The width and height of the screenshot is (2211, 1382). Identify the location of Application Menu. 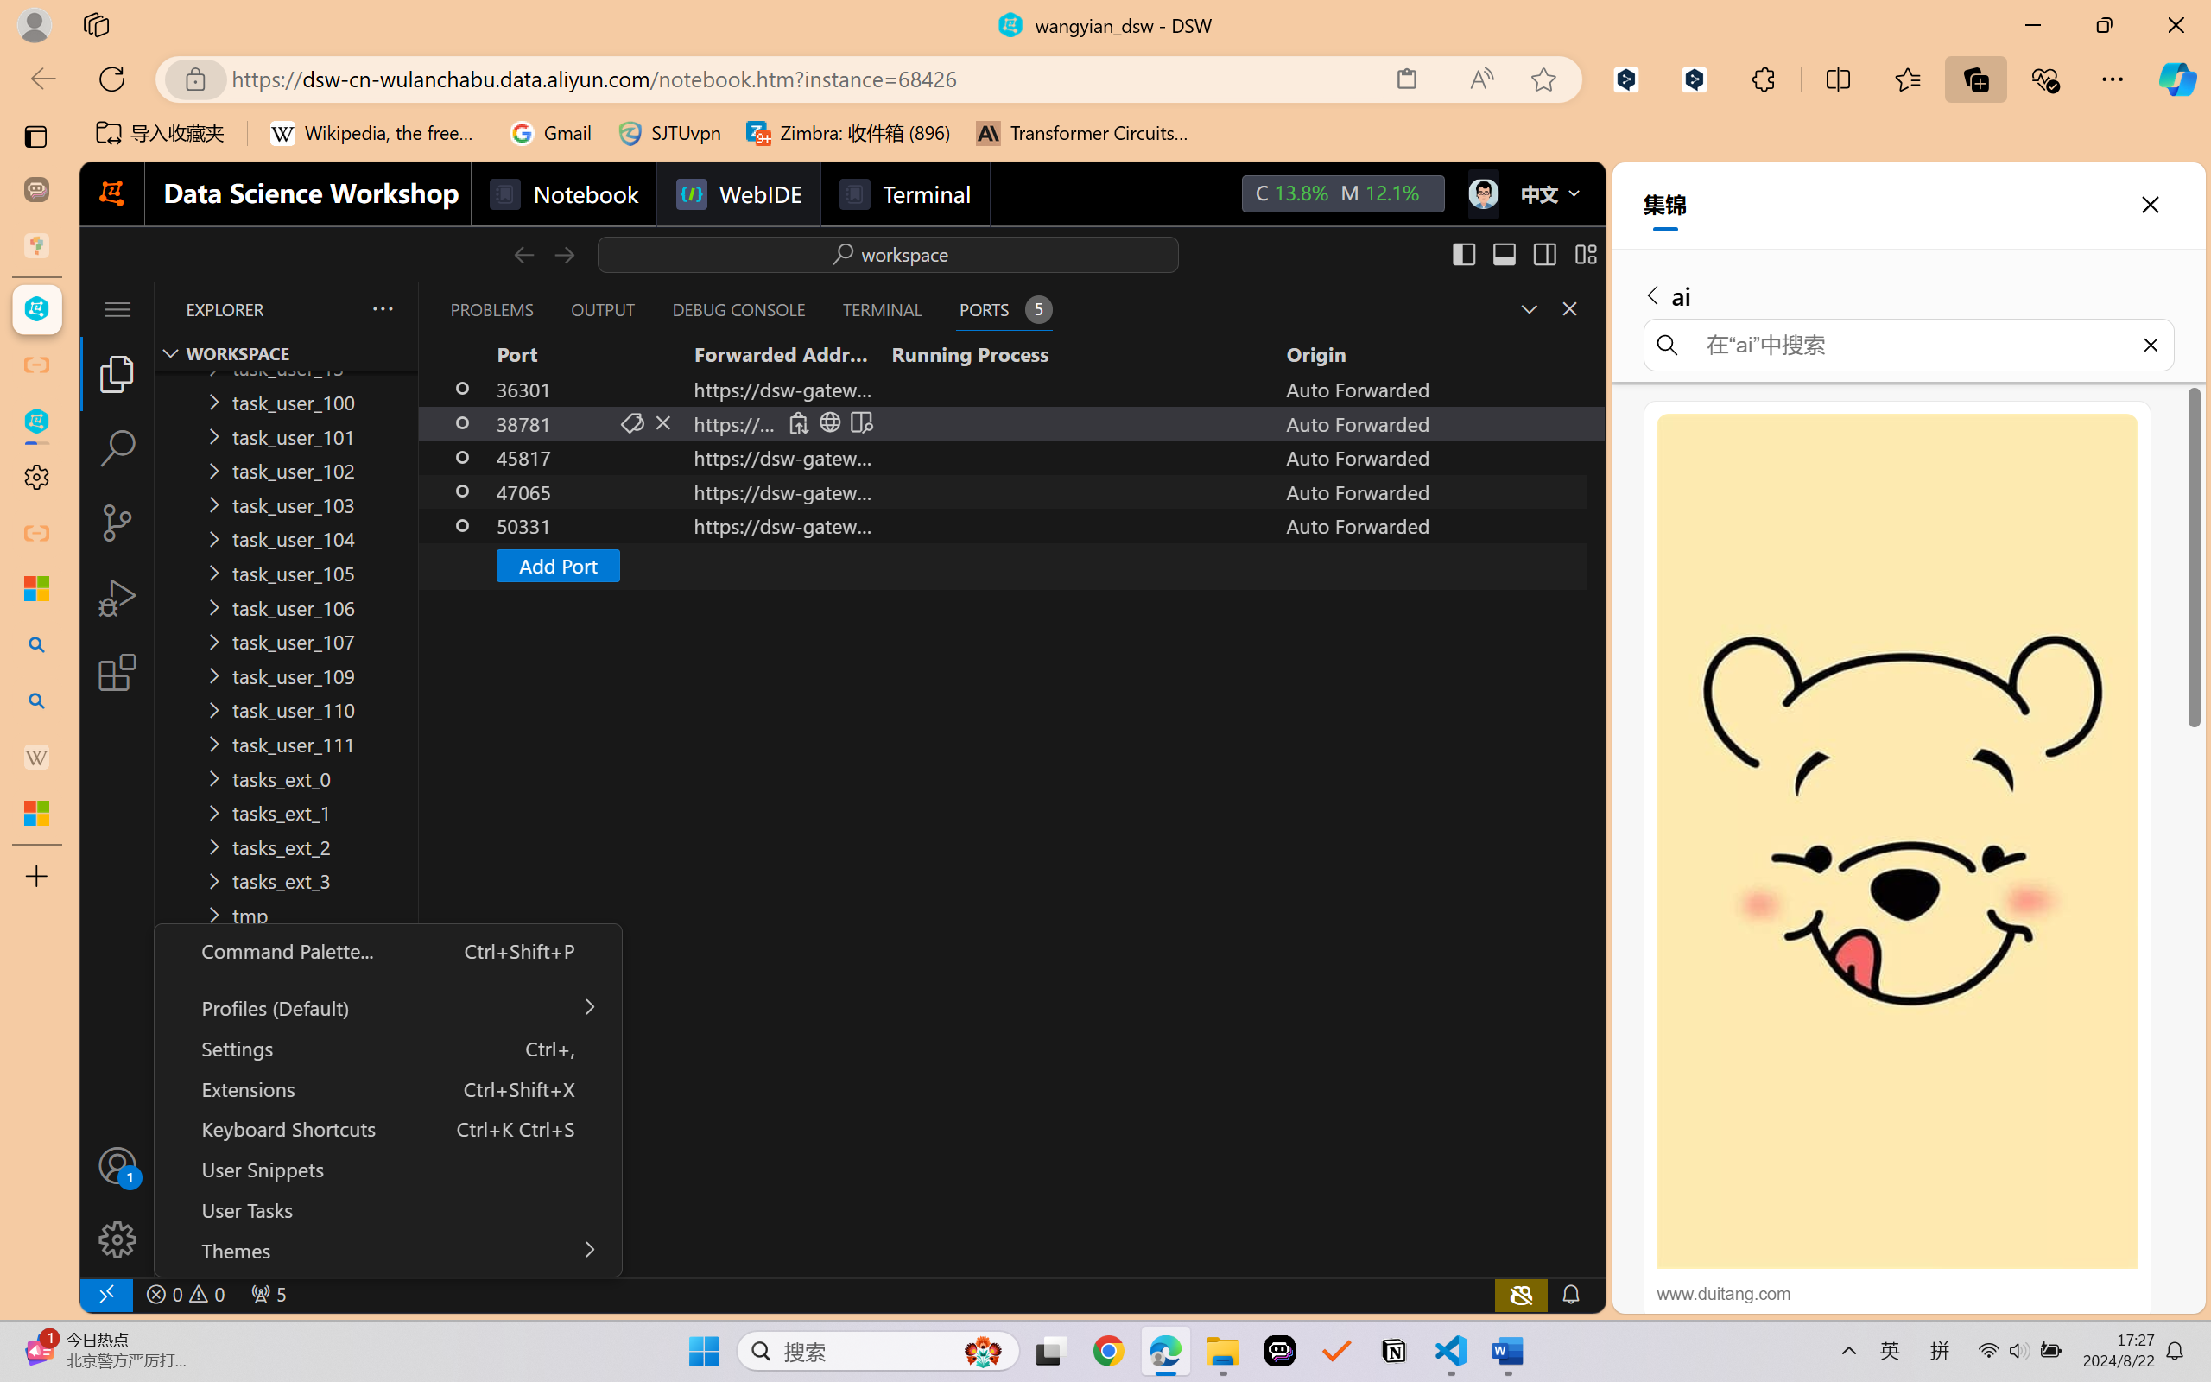
(117, 309).